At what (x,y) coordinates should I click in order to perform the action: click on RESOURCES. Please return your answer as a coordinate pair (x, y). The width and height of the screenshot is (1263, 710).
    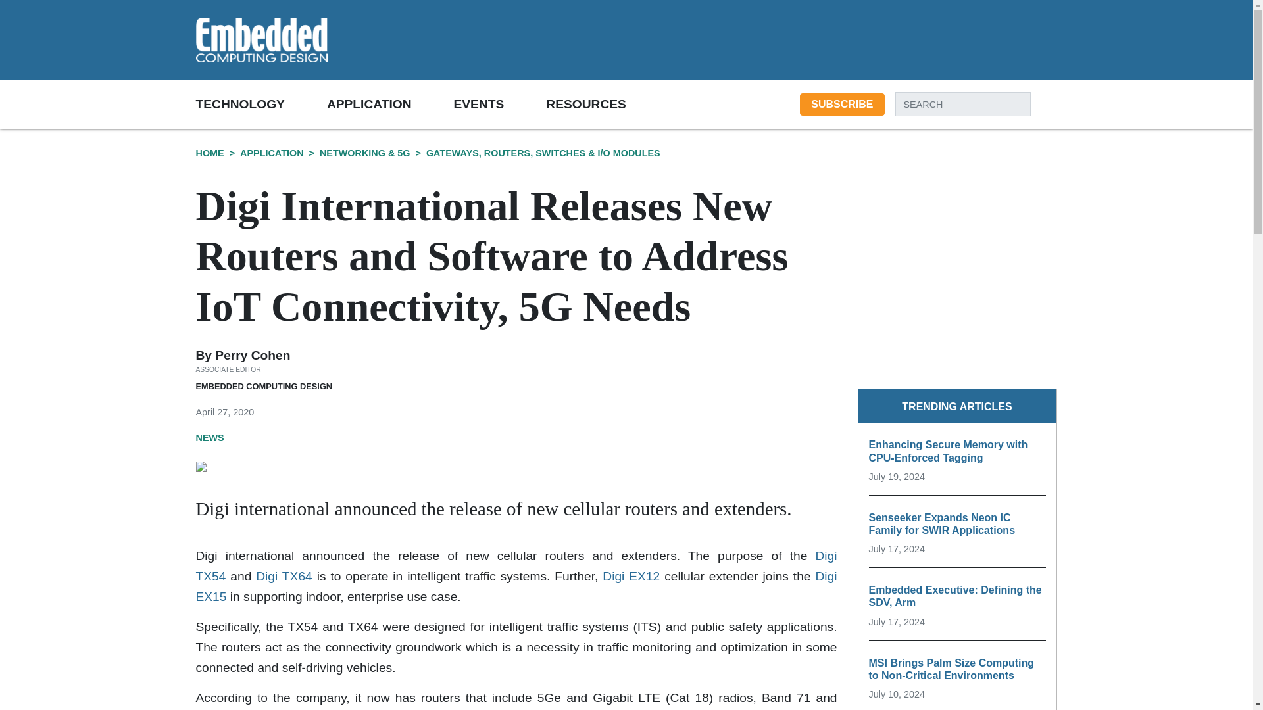
    Looking at the image, I should click on (607, 104).